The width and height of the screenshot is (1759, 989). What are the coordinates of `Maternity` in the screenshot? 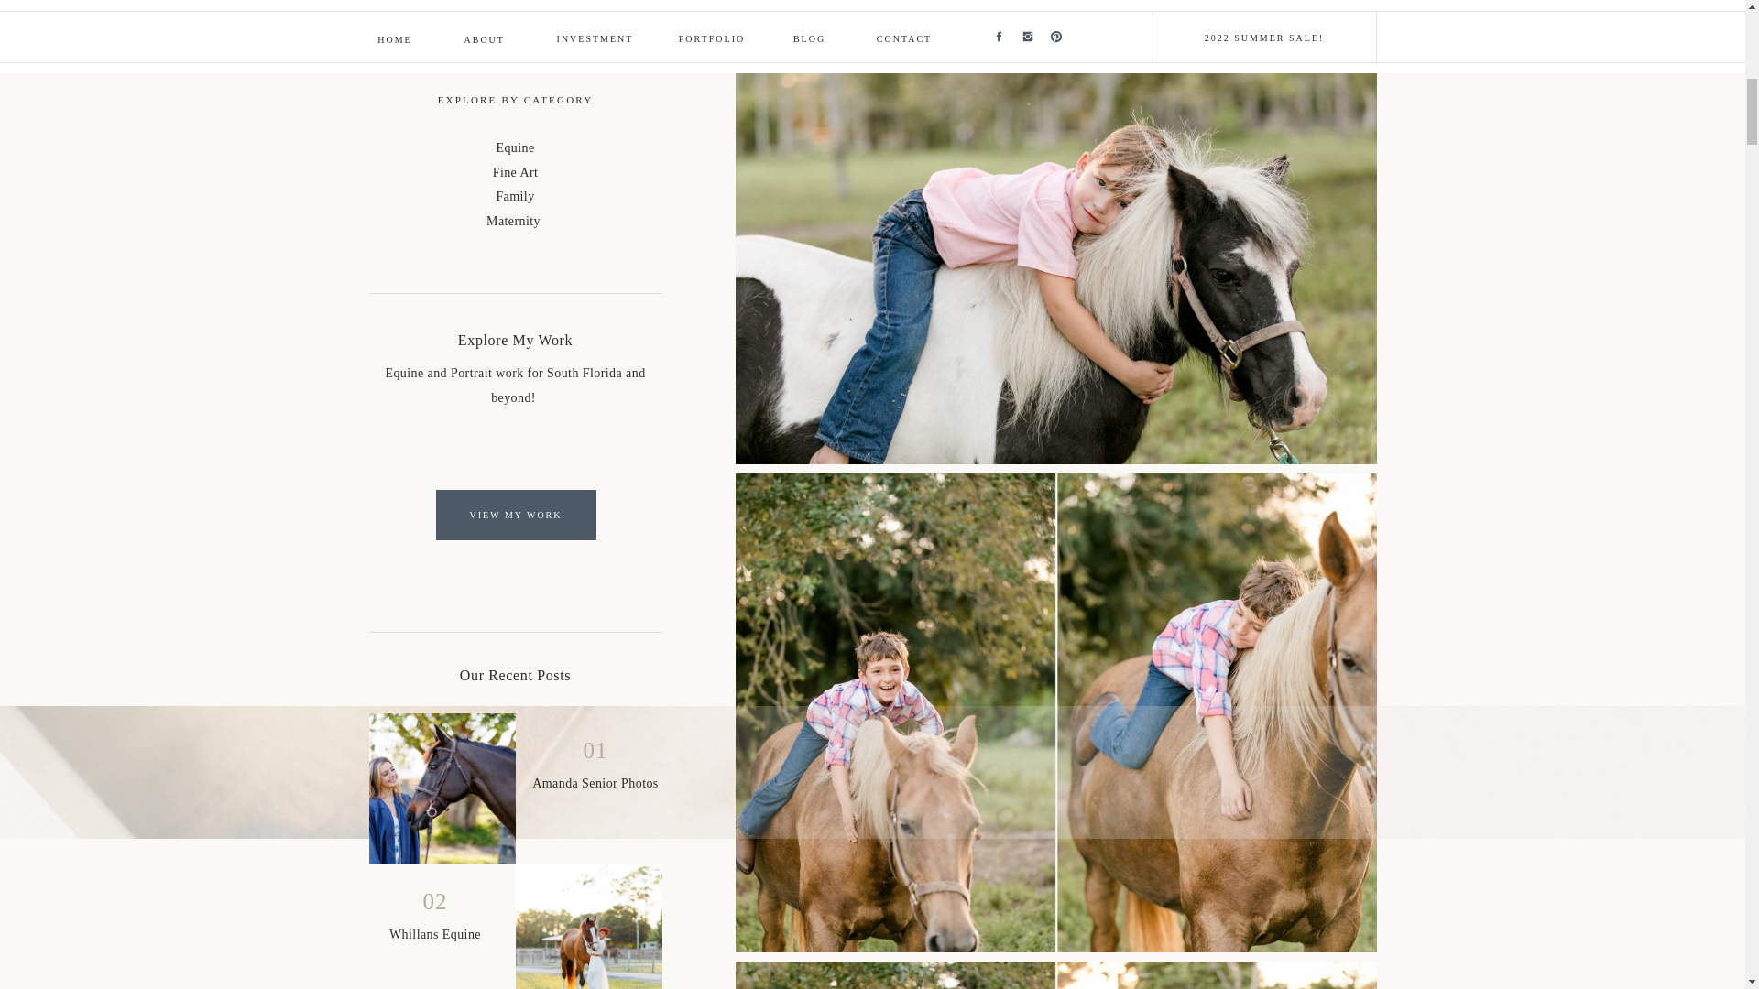 It's located at (513, 222).